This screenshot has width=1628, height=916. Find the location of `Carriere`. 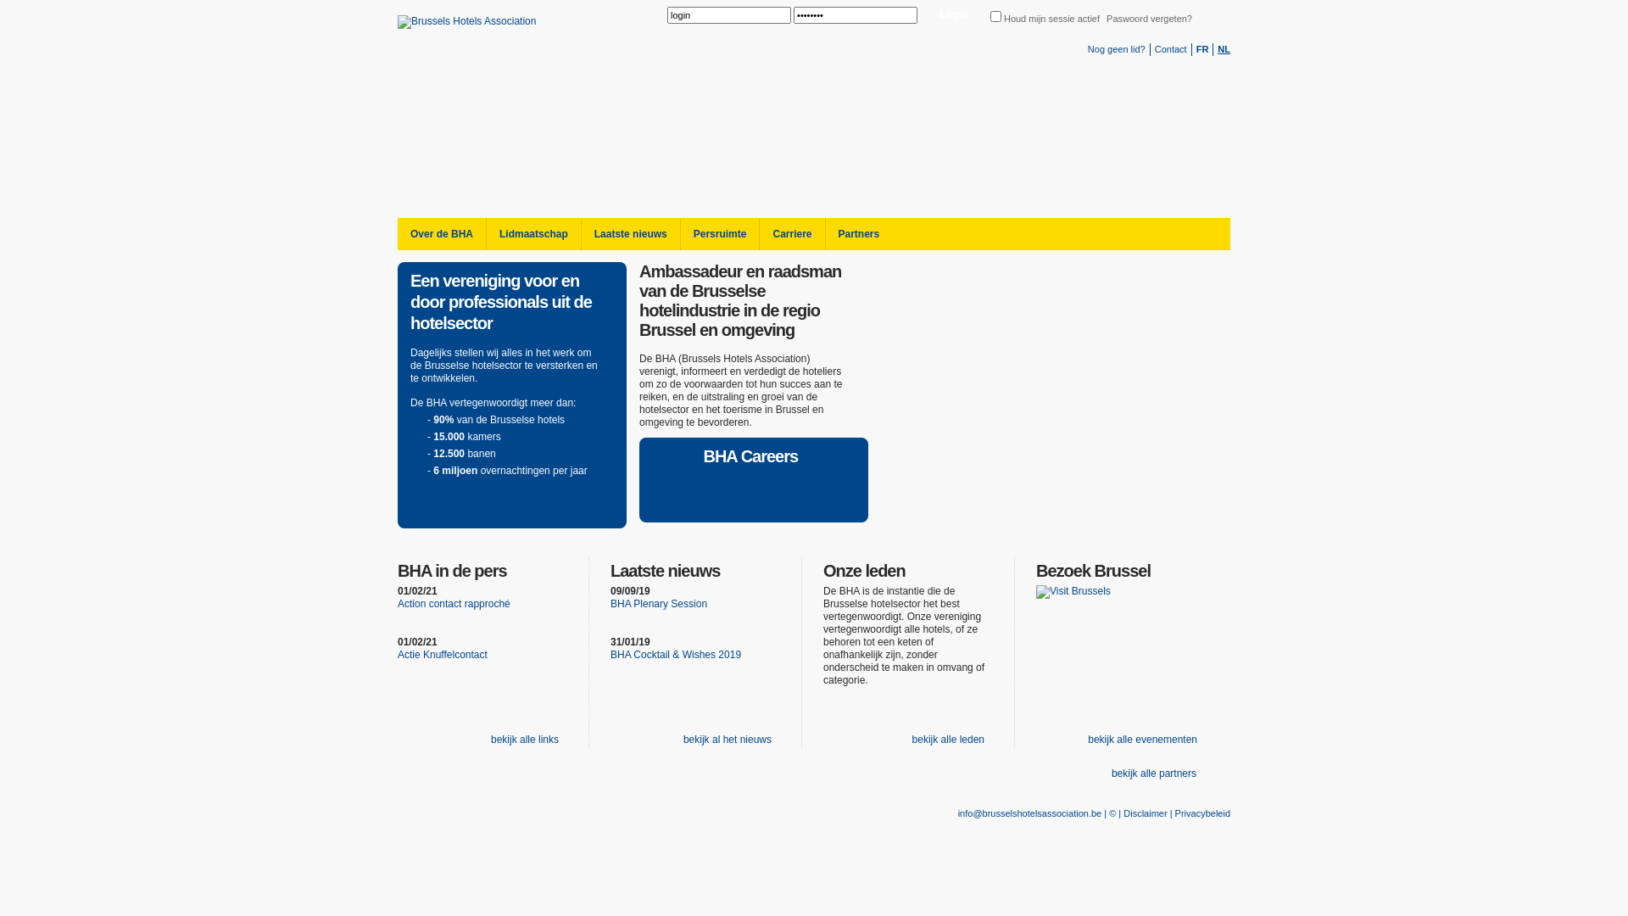

Carriere is located at coordinates (792, 234).